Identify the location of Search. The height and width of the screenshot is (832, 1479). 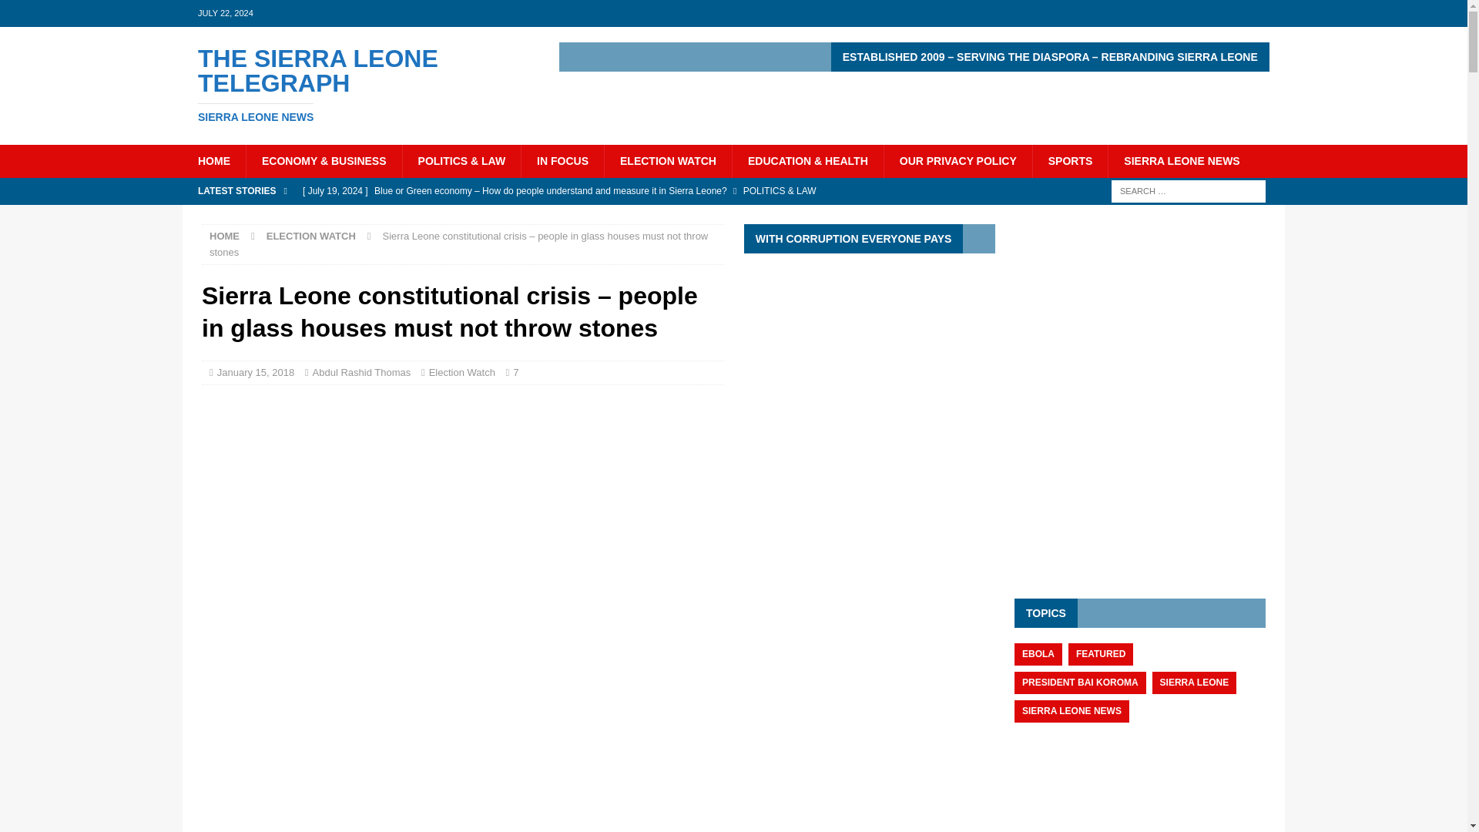
(213, 160).